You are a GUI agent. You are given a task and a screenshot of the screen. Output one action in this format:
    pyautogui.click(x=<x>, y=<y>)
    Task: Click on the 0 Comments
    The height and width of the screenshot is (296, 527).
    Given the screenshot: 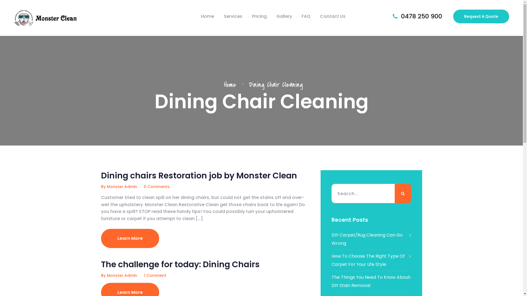 What is the action you would take?
    pyautogui.click(x=157, y=187)
    